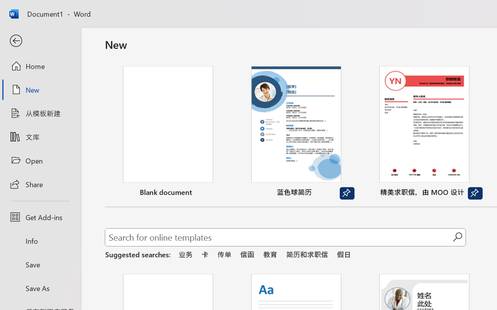 This screenshot has height=310, width=497. Describe the element at coordinates (457, 237) in the screenshot. I see `Start searching` at that location.